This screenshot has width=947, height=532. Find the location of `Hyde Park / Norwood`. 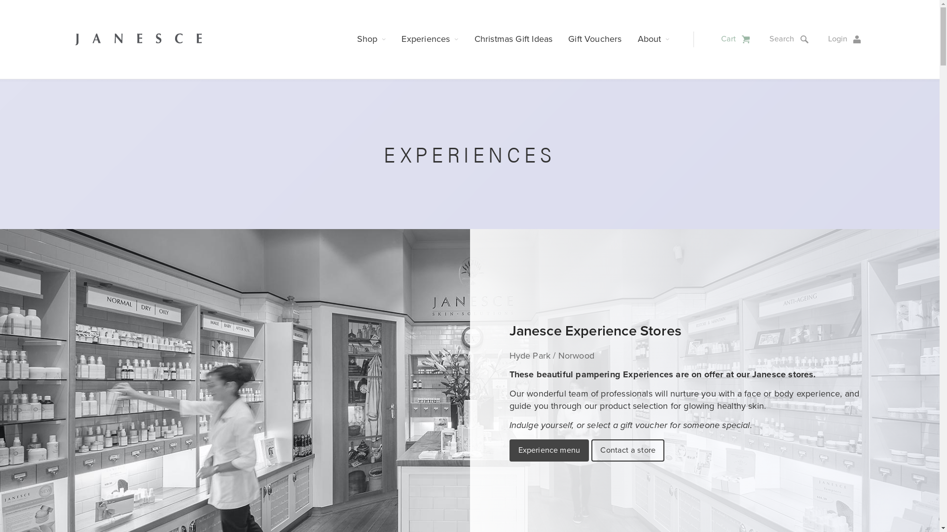

Hyde Park / Norwood is located at coordinates (551, 356).